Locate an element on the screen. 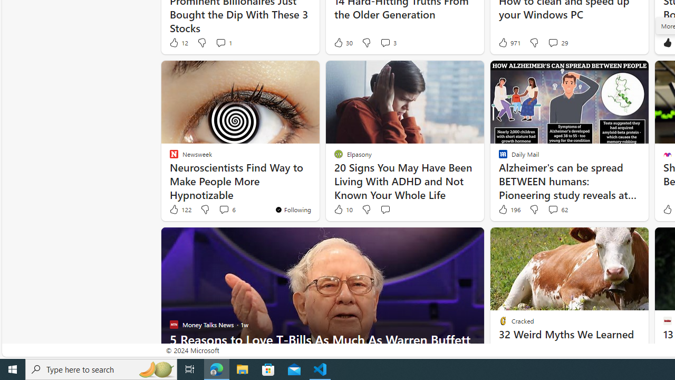 This screenshot has width=675, height=380. View comments 6 Comment is located at coordinates (227, 210).